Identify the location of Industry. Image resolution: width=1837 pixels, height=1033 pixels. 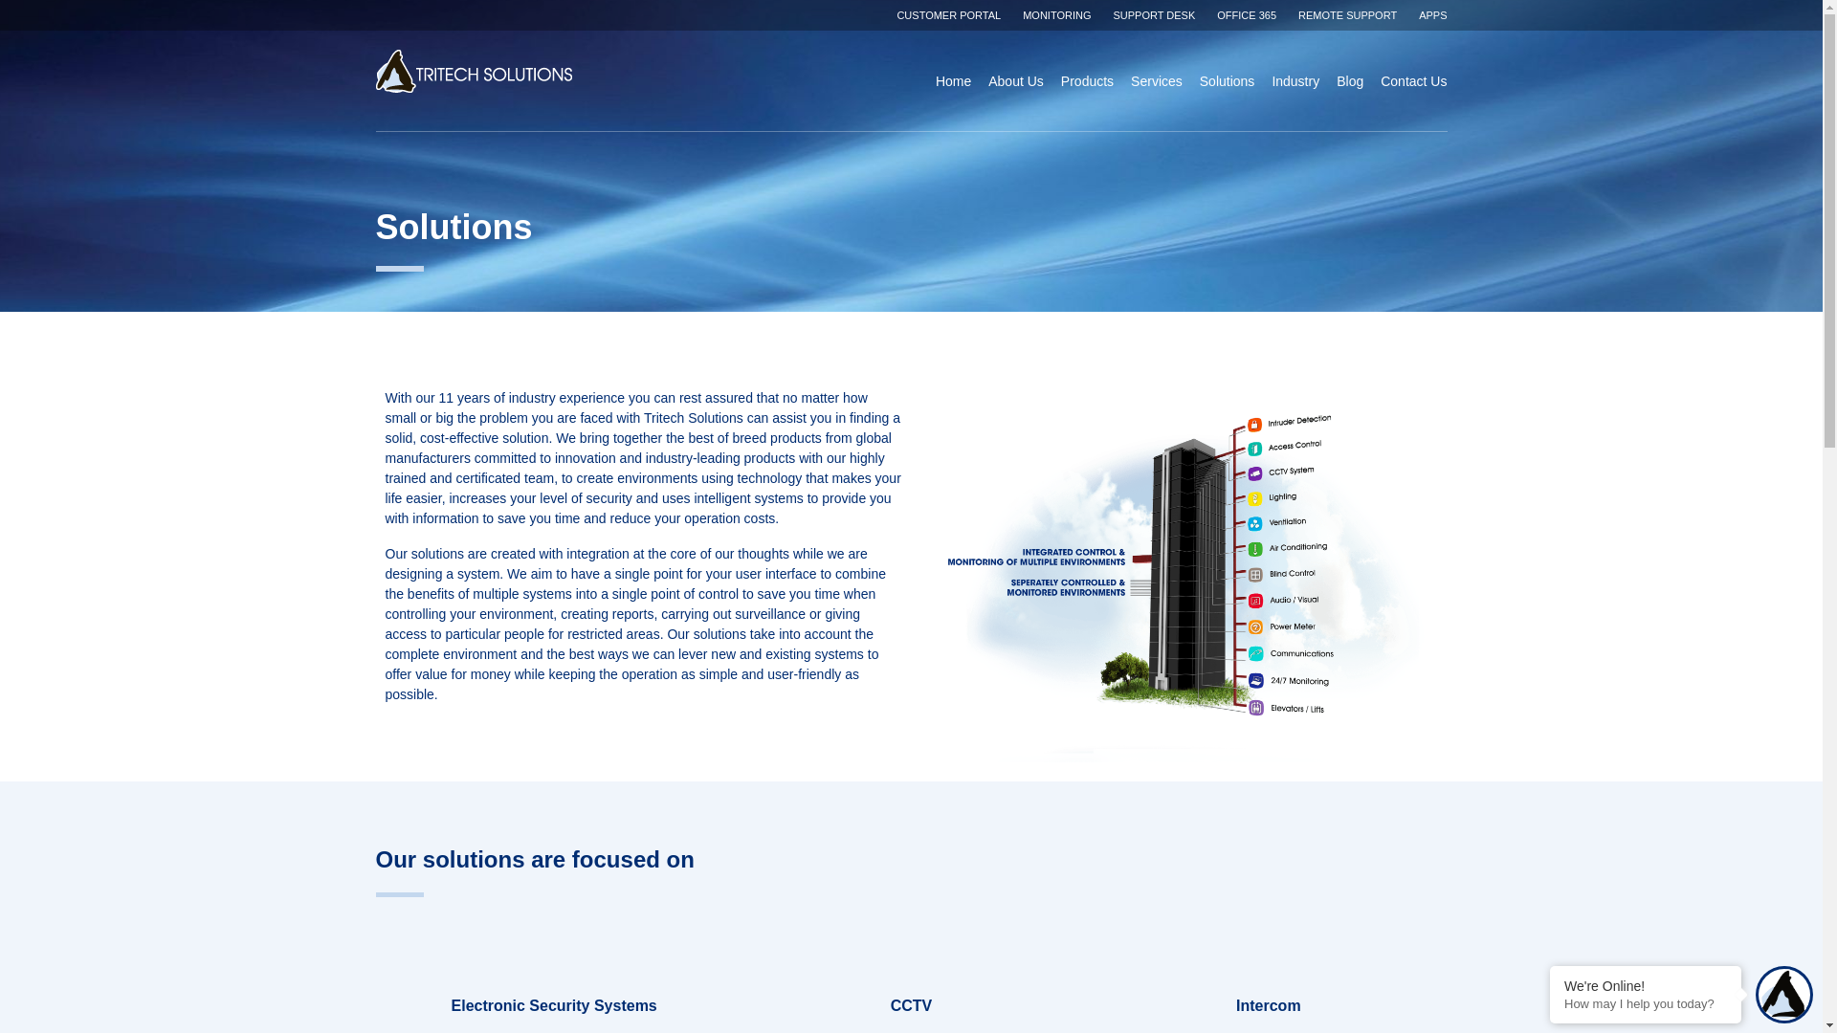
(1295, 79).